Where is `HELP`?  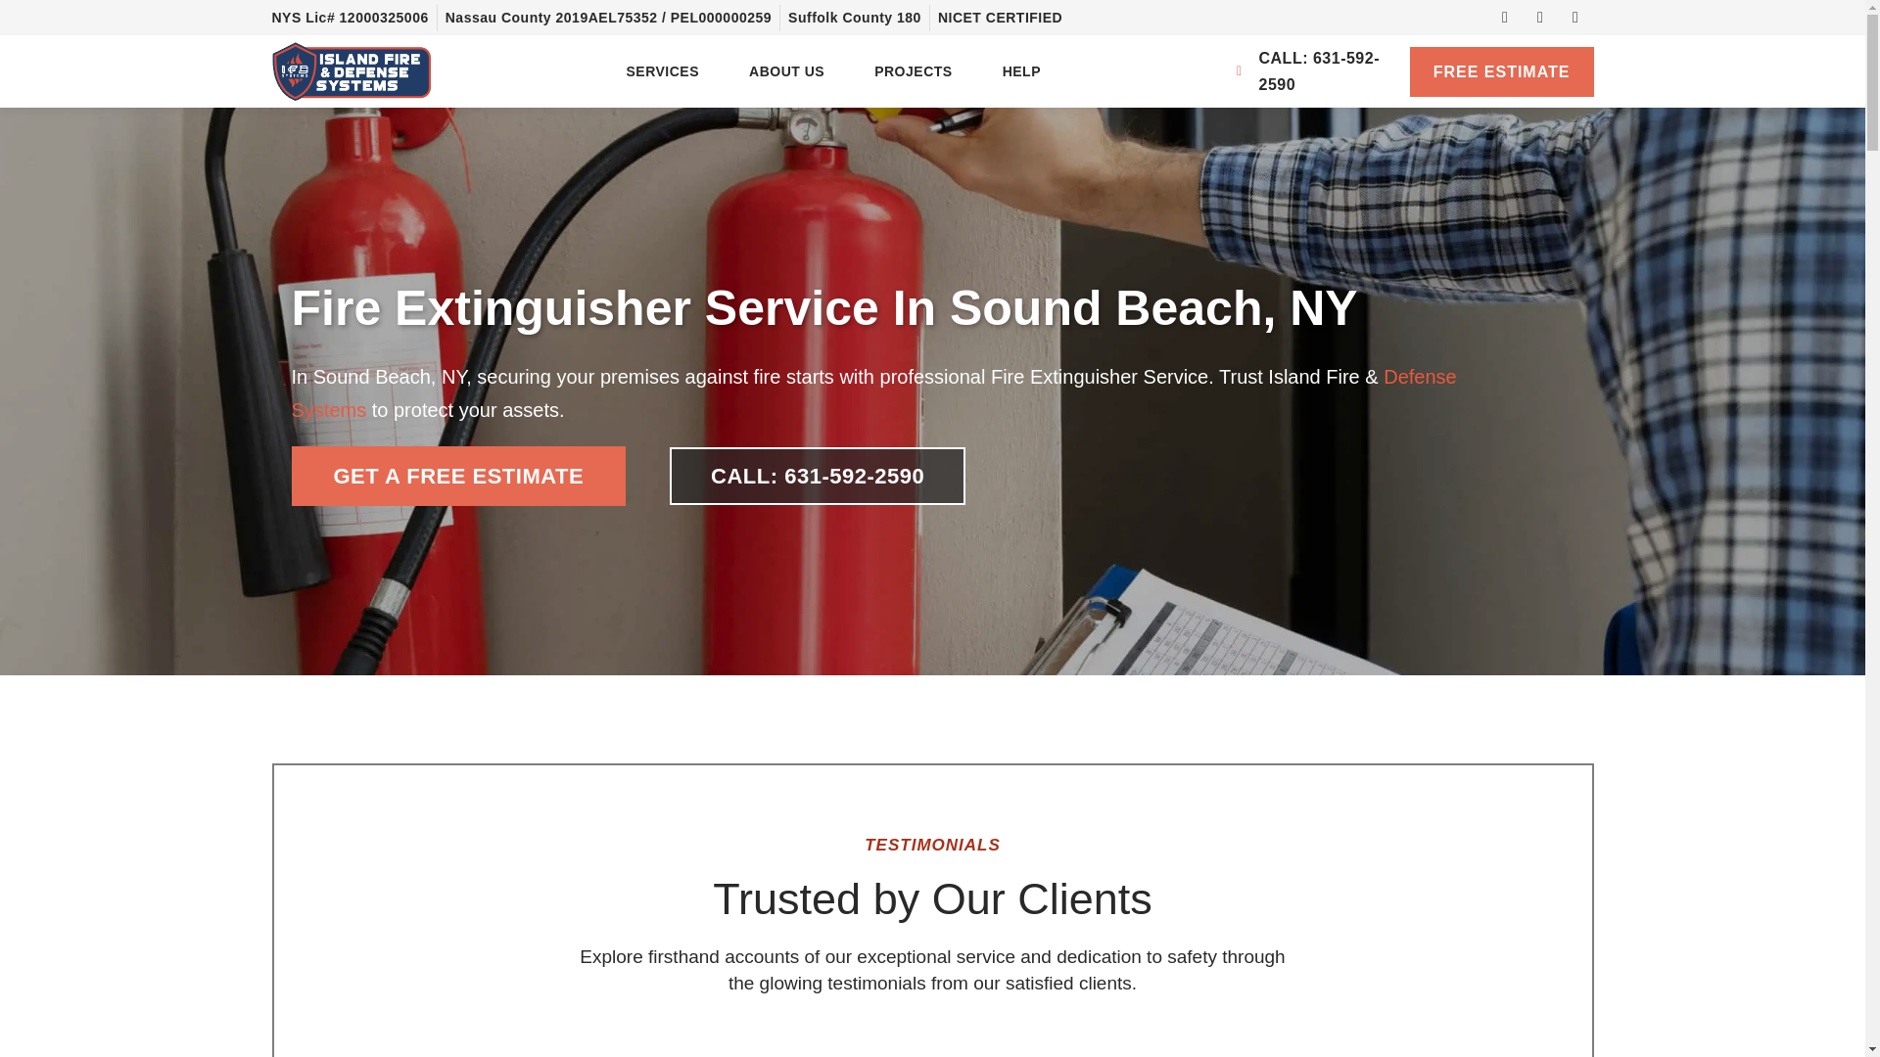 HELP is located at coordinates (1021, 70).